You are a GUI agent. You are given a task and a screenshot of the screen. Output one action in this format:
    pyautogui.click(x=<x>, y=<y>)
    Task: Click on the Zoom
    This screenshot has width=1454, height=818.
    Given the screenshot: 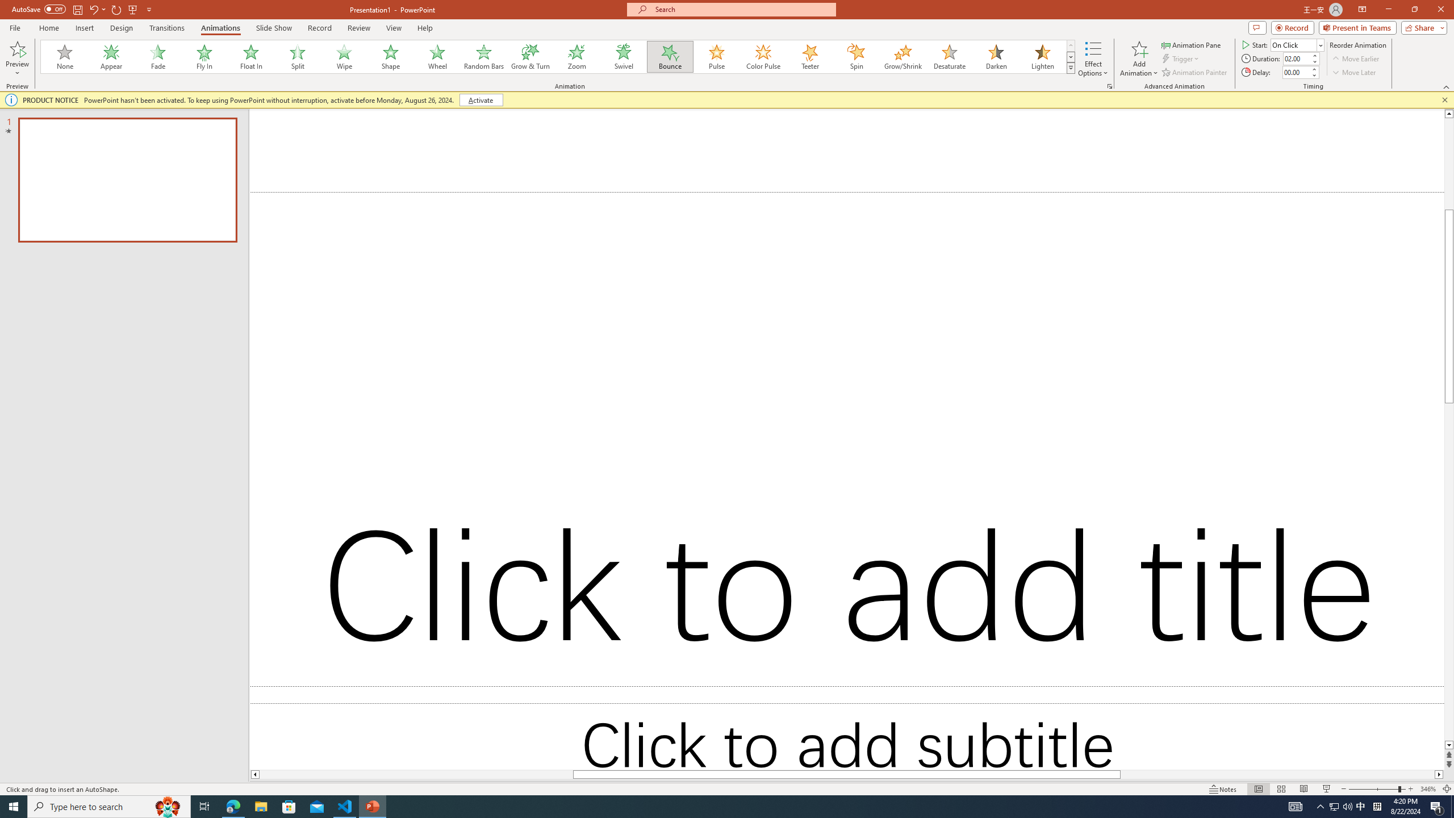 What is the action you would take?
    pyautogui.click(x=1377, y=789)
    